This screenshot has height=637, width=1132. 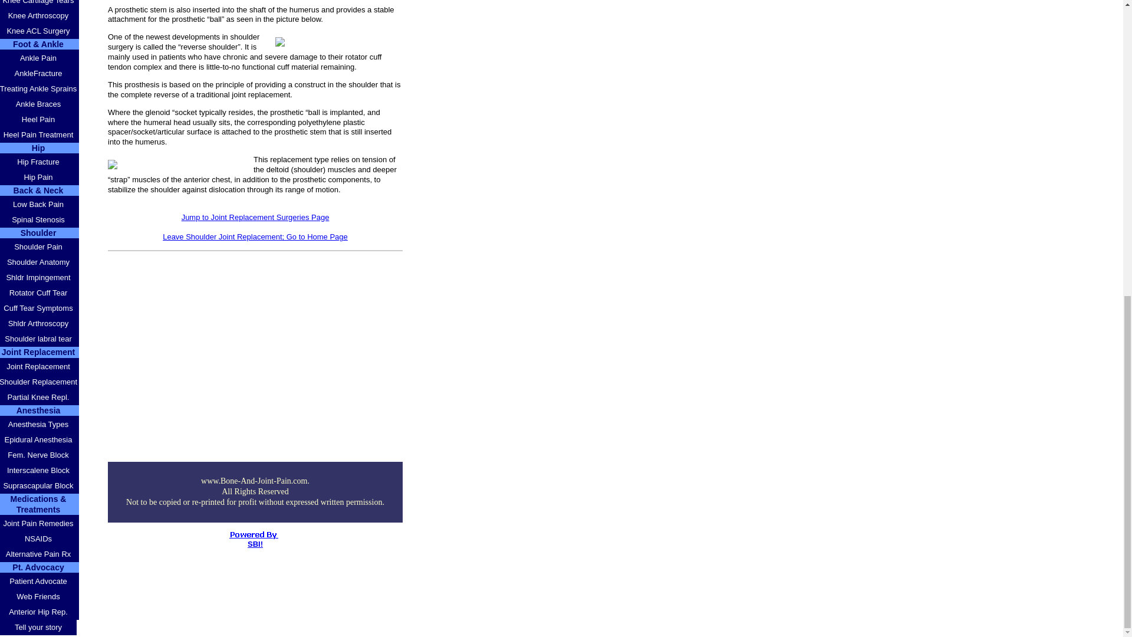 What do you see at coordinates (40, 247) in the screenshot?
I see `Shoulder Pain` at bounding box center [40, 247].